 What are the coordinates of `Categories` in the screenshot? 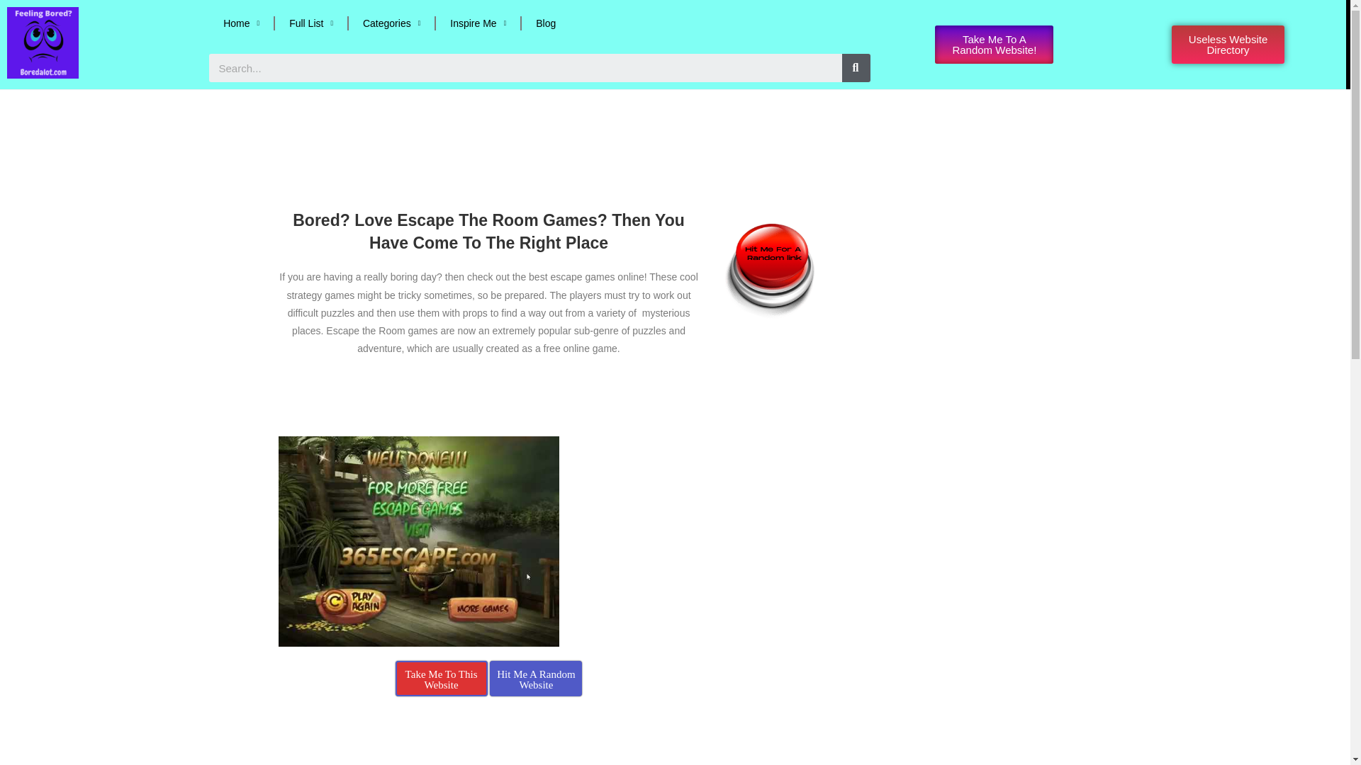 It's located at (391, 23).